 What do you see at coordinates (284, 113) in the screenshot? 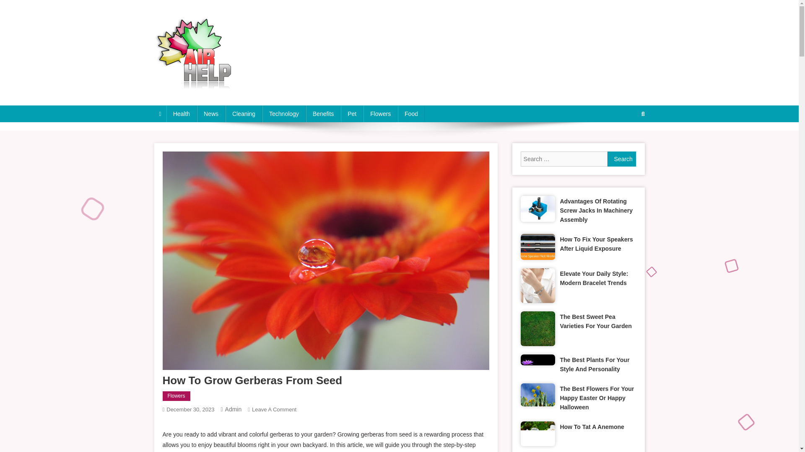
I see `Technology` at bounding box center [284, 113].